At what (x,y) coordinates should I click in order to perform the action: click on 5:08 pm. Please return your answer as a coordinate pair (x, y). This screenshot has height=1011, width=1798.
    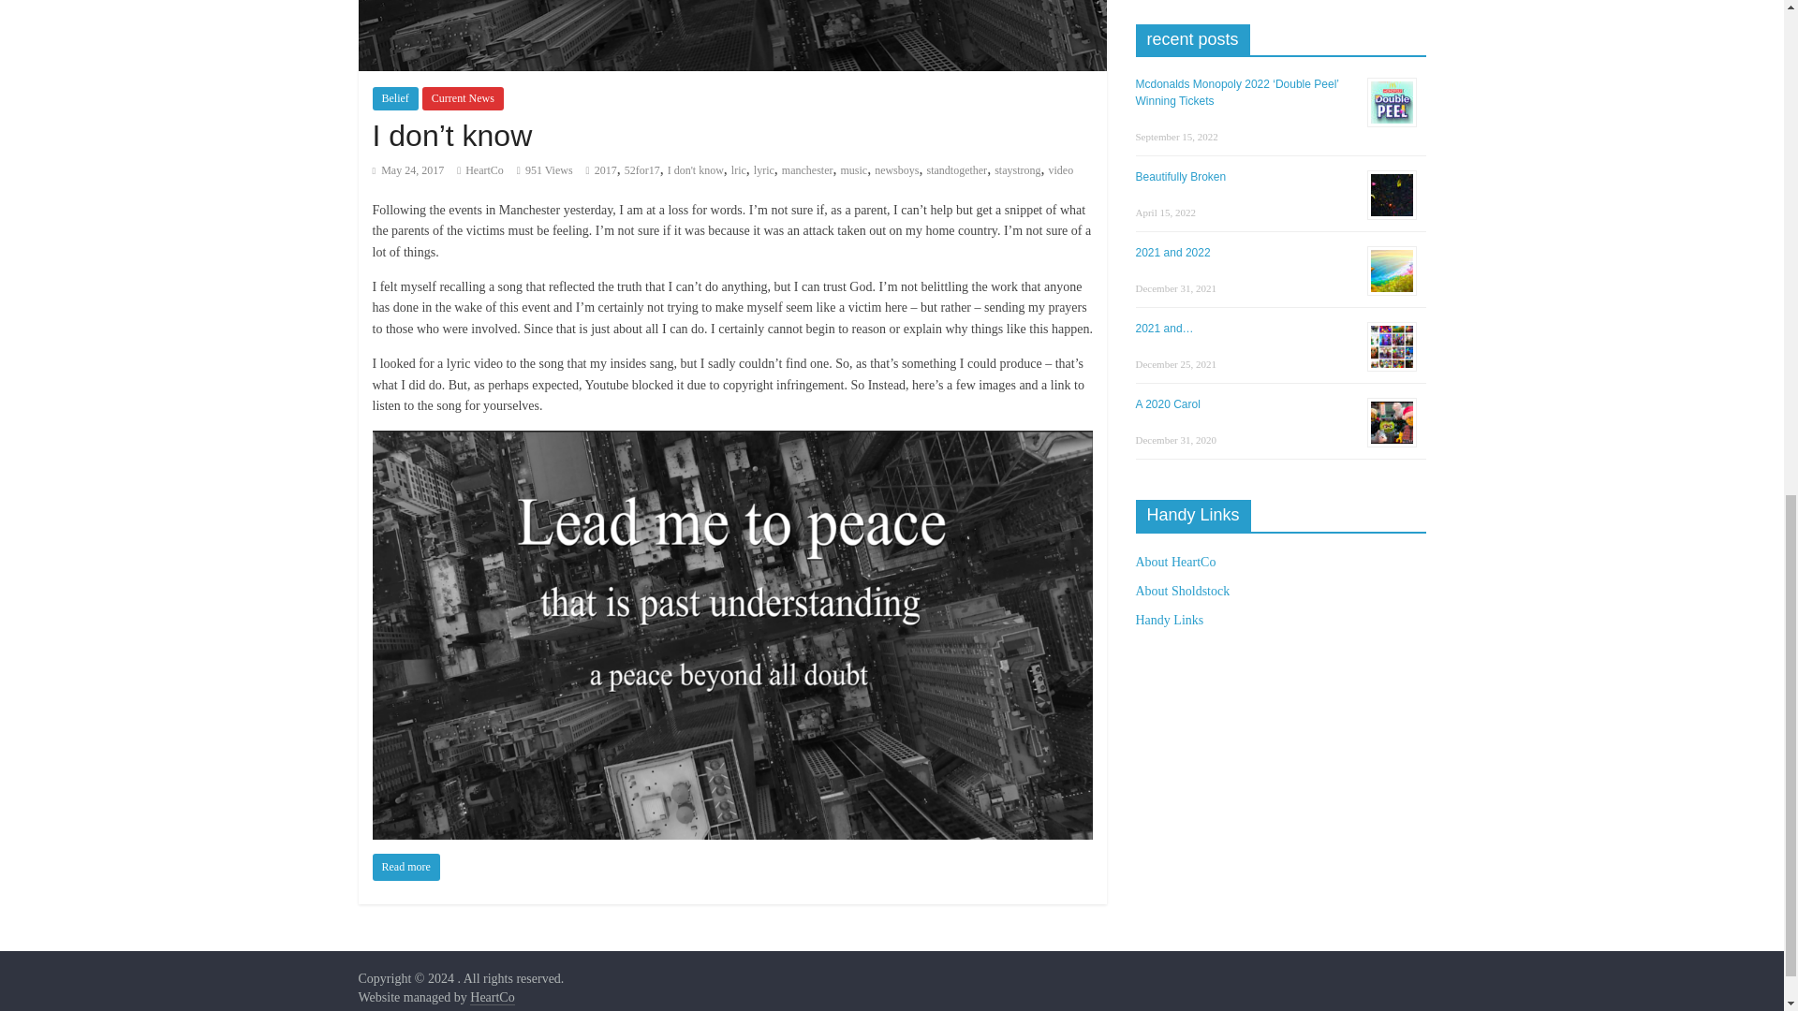
    Looking at the image, I should click on (408, 170).